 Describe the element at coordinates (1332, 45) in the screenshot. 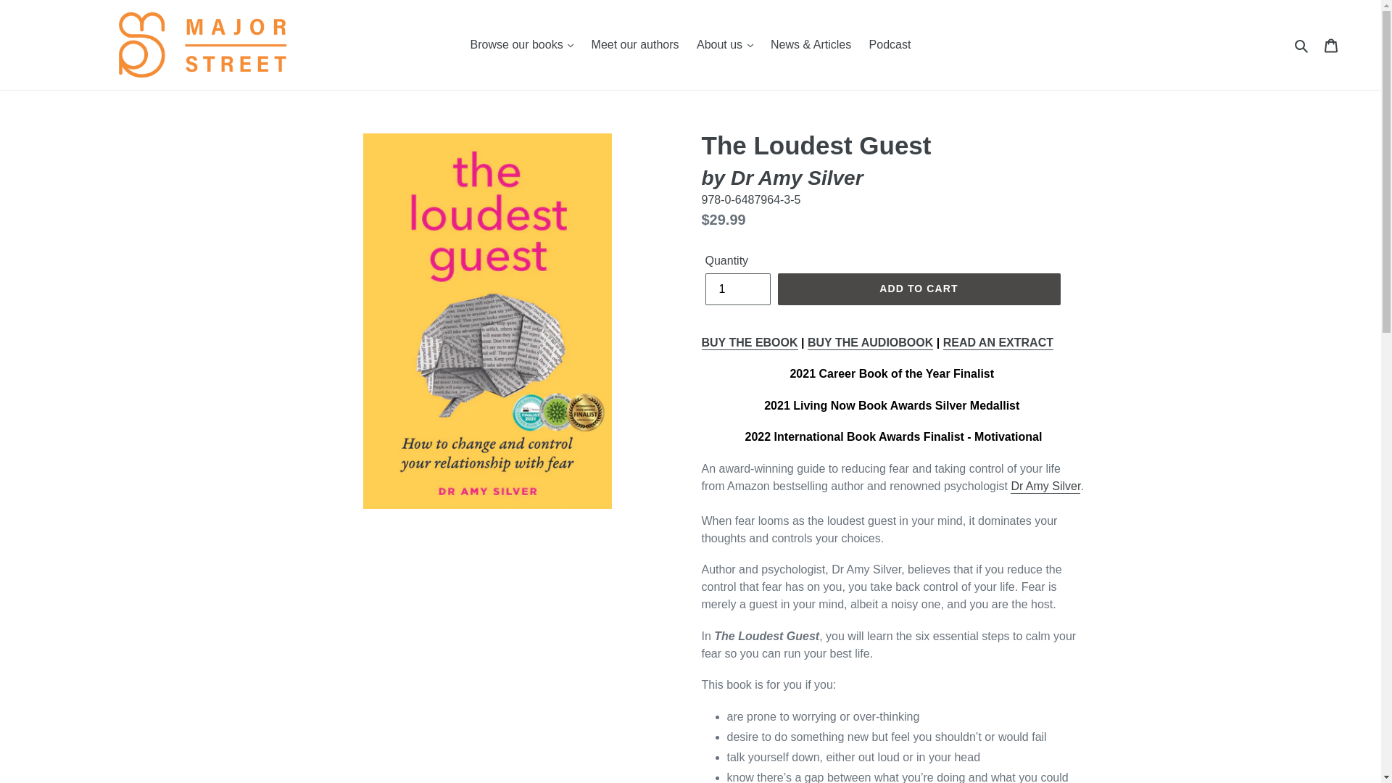

I see `Cart` at that location.